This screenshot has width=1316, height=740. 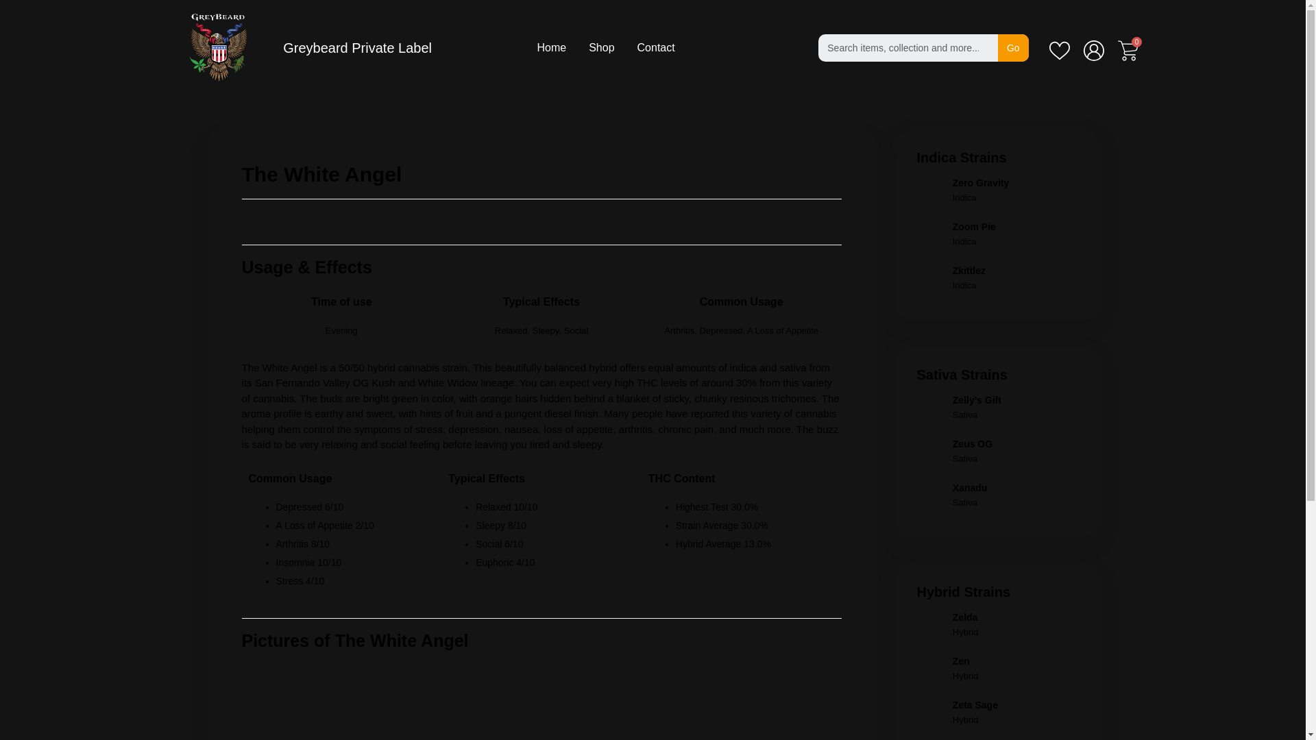 What do you see at coordinates (356, 48) in the screenshot?
I see `Greybeard Private Label` at bounding box center [356, 48].